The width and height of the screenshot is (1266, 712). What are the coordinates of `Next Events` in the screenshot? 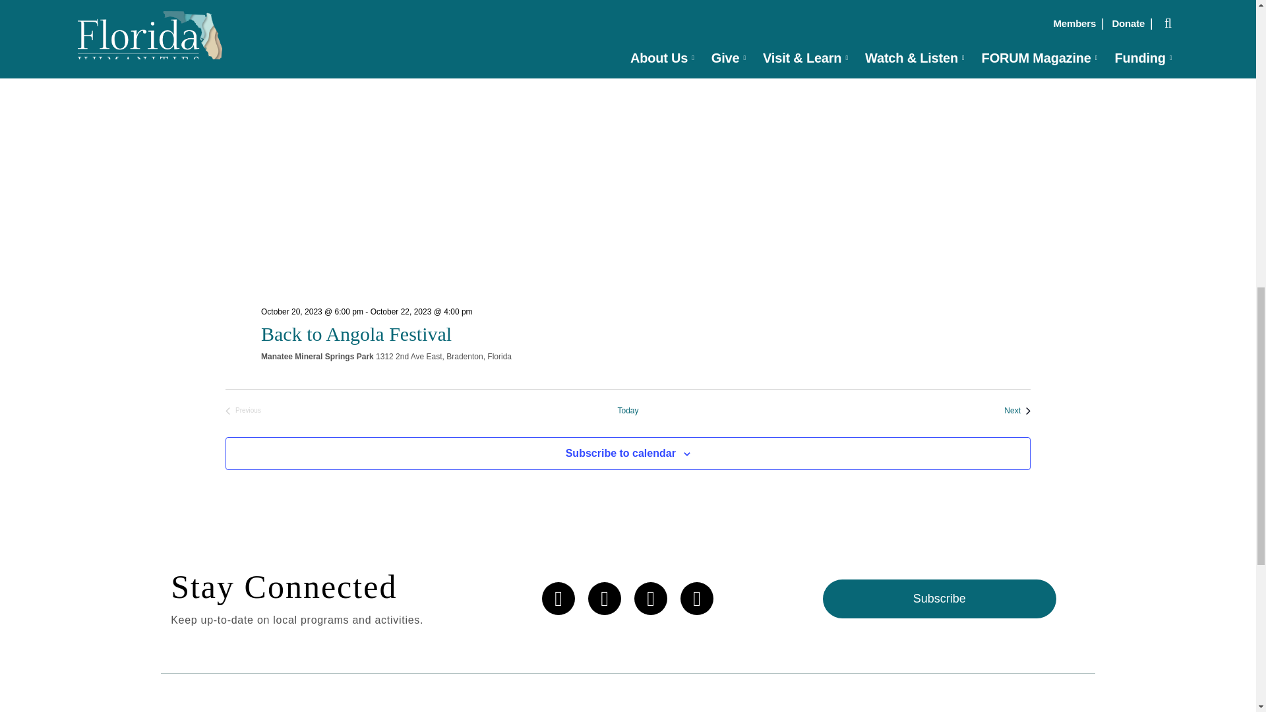 It's located at (1017, 410).